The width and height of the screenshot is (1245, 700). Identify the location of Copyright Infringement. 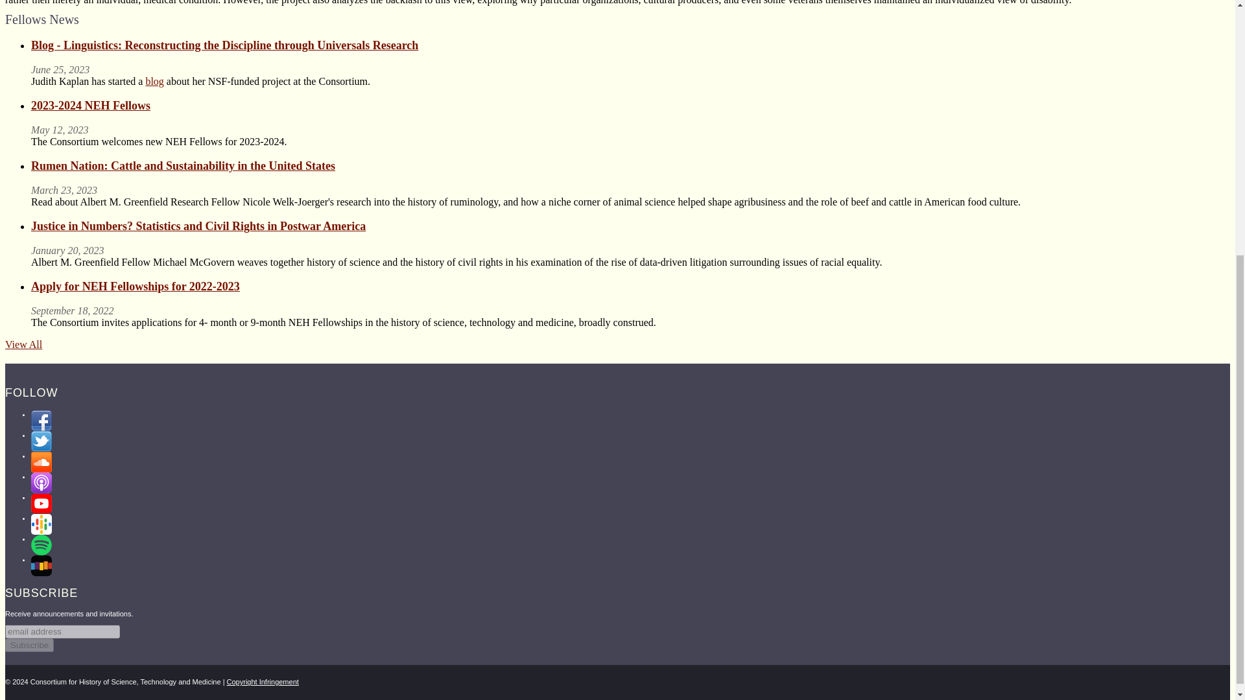
(262, 682).